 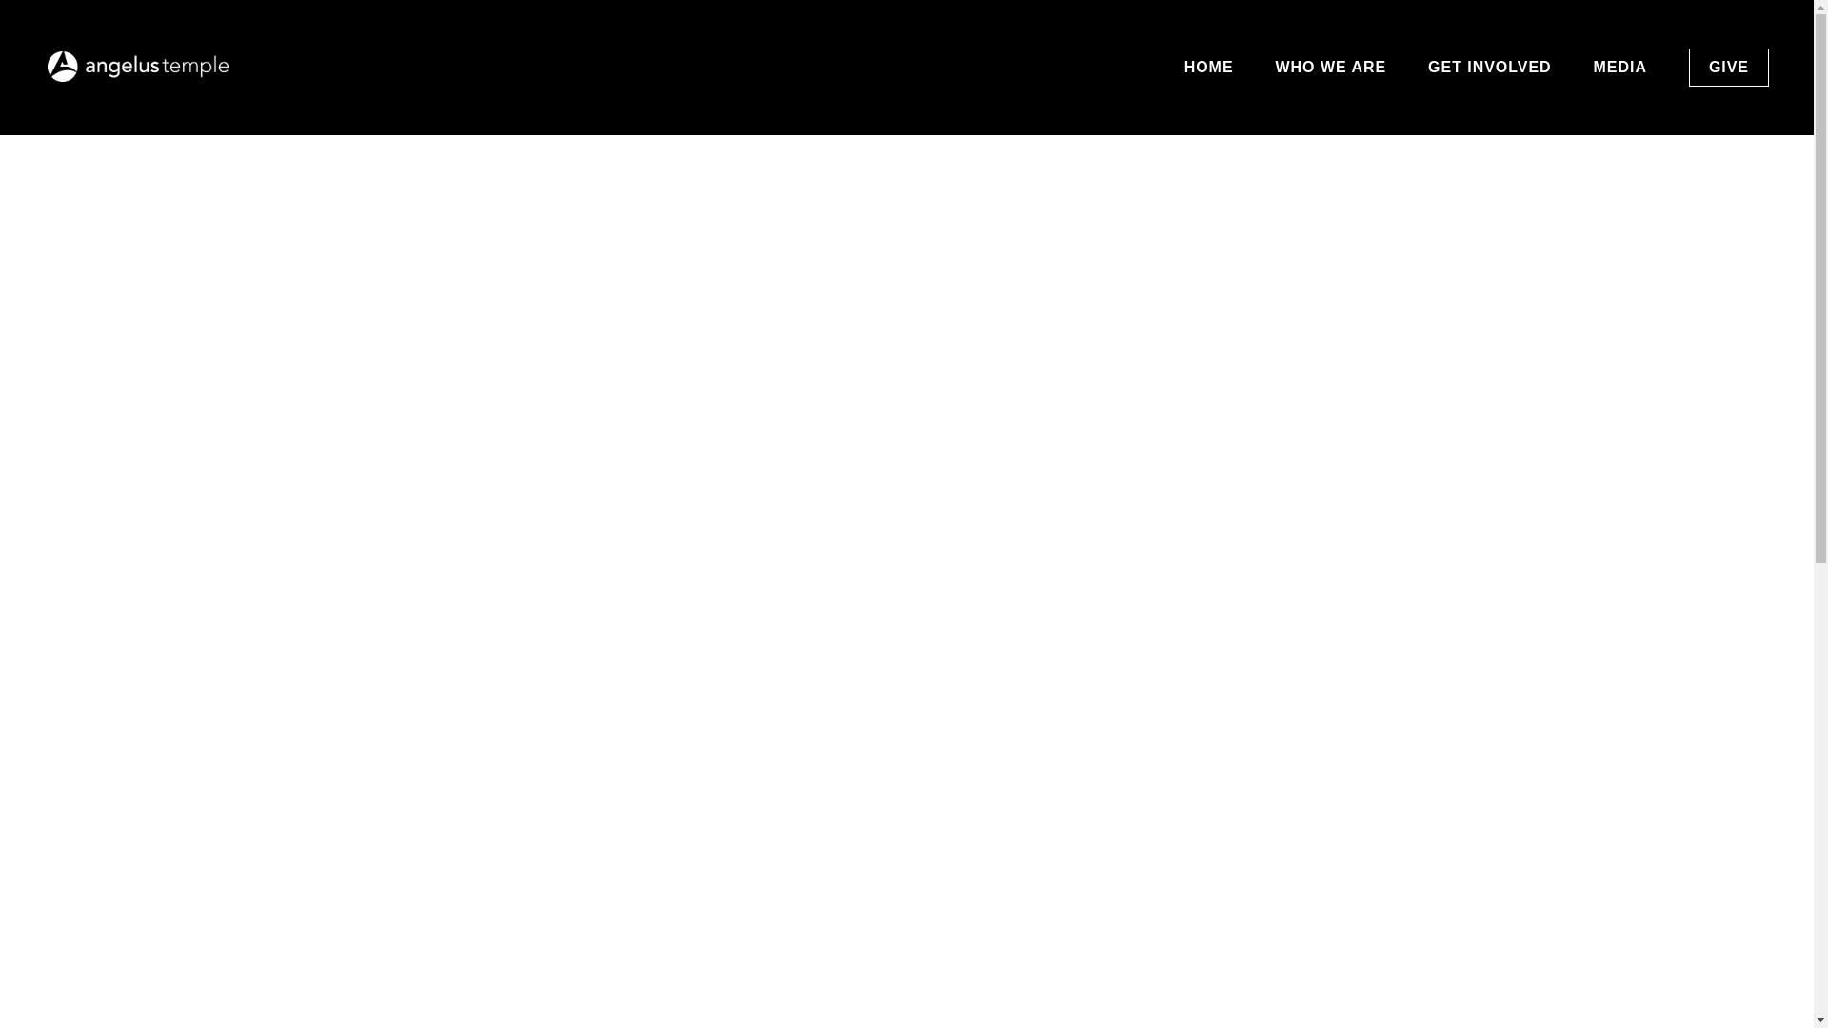 What do you see at coordinates (1729, 67) in the screenshot?
I see `GIVE` at bounding box center [1729, 67].